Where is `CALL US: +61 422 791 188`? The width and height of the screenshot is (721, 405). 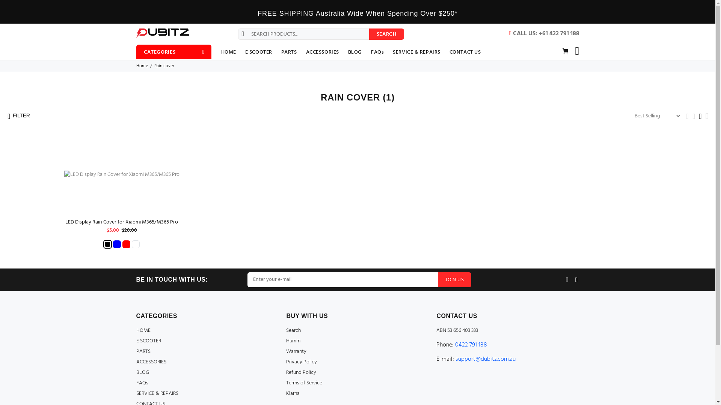 CALL US: +61 422 791 188 is located at coordinates (545, 34).